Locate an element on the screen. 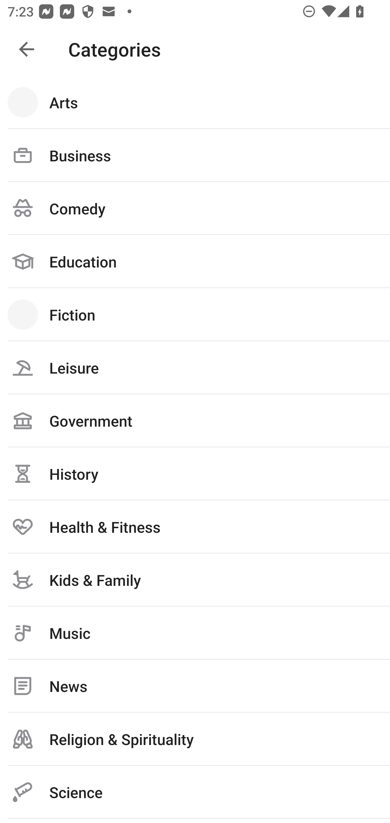 The height and width of the screenshot is (823, 390). Music is located at coordinates (195, 633).